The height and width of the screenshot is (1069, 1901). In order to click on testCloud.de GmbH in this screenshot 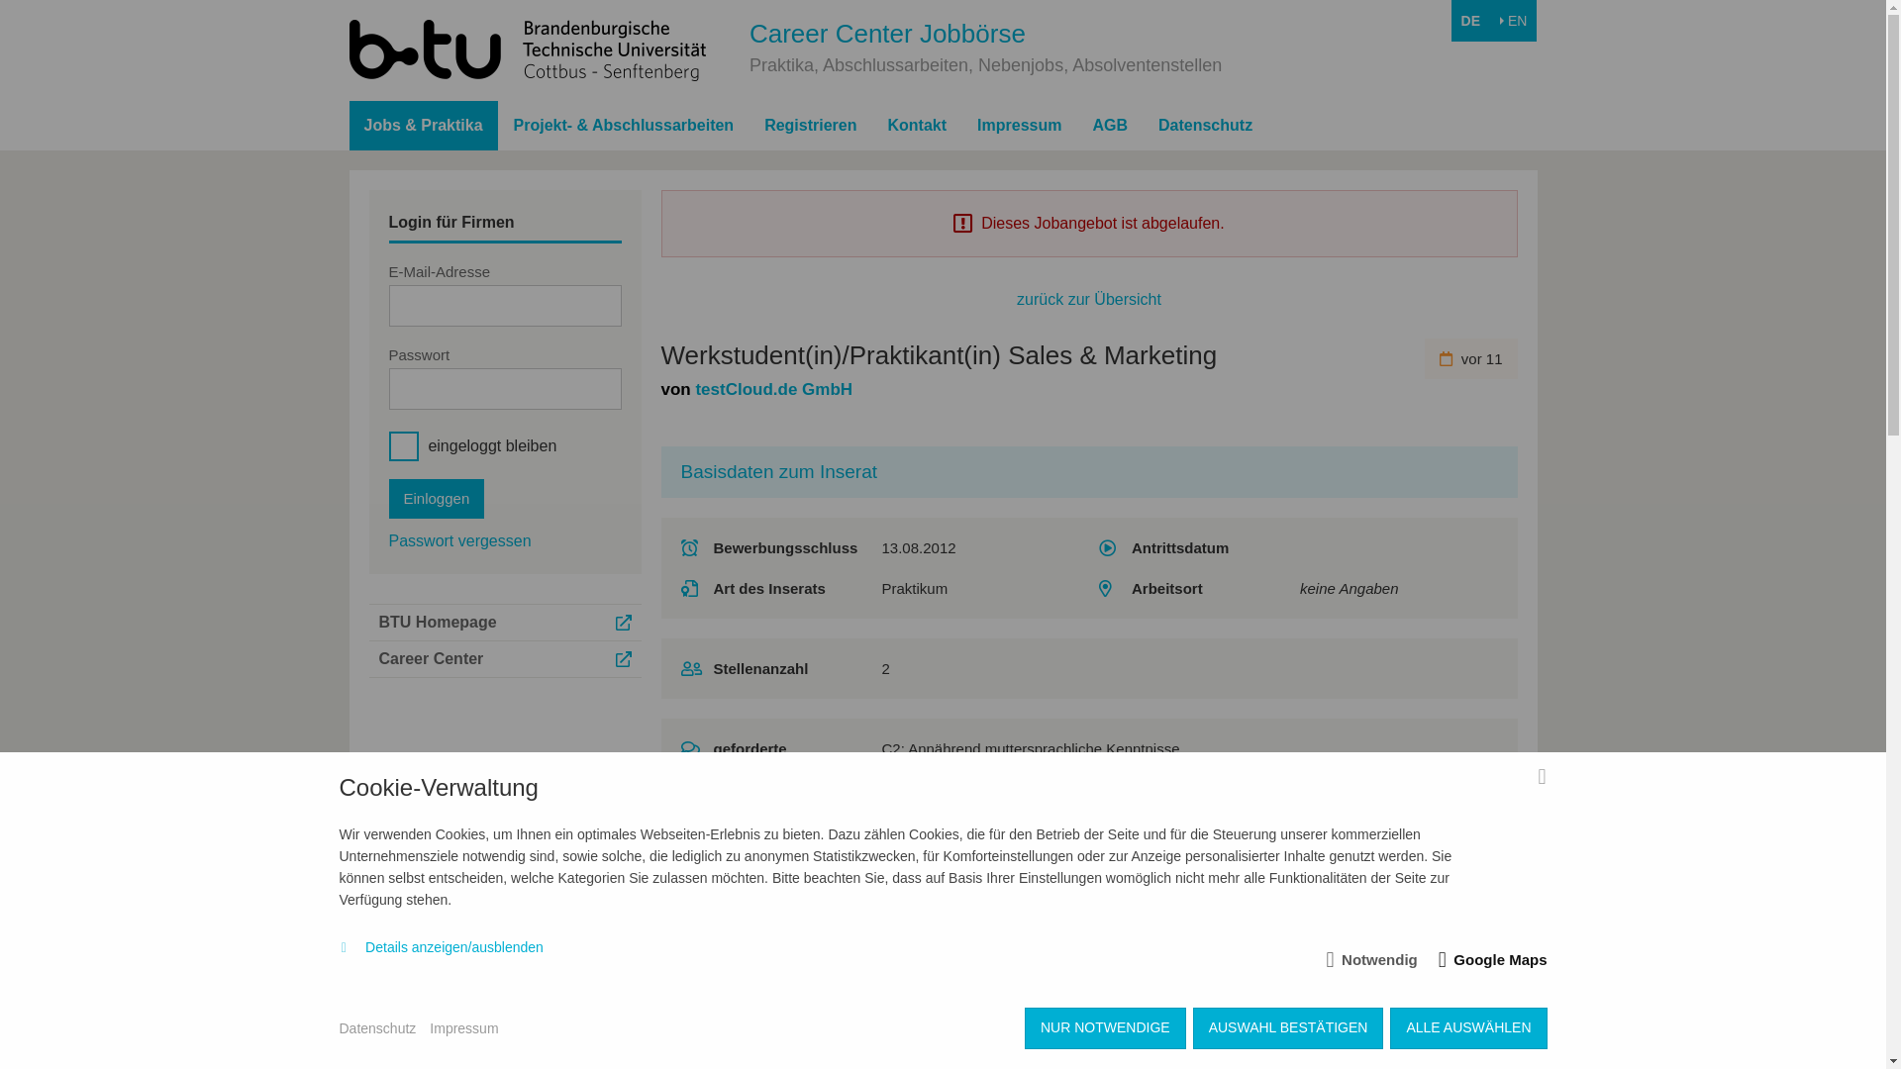, I will do `click(774, 390)`.